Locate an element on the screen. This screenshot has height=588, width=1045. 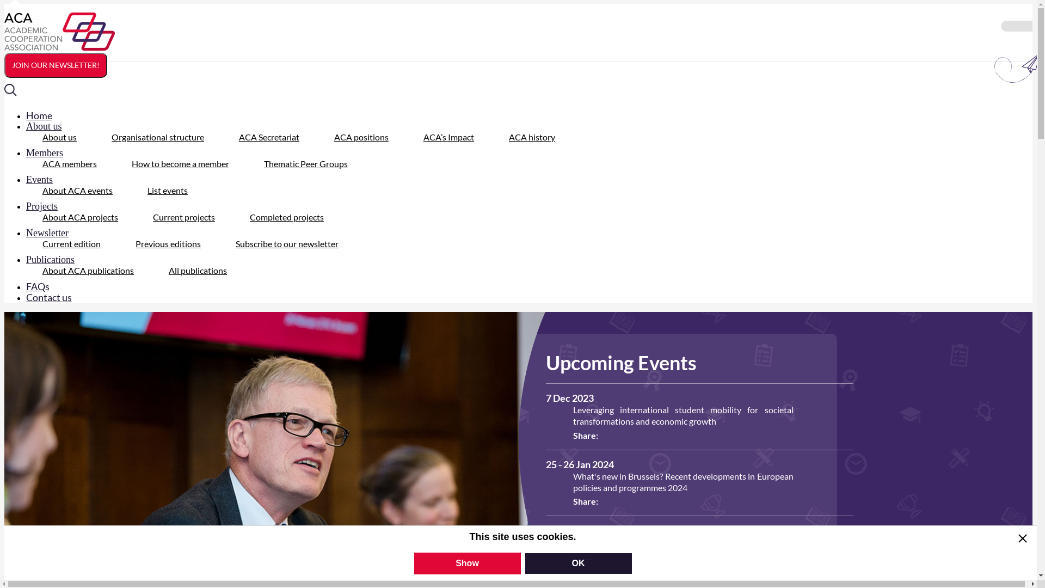
Organisational structure is located at coordinates (158, 137).